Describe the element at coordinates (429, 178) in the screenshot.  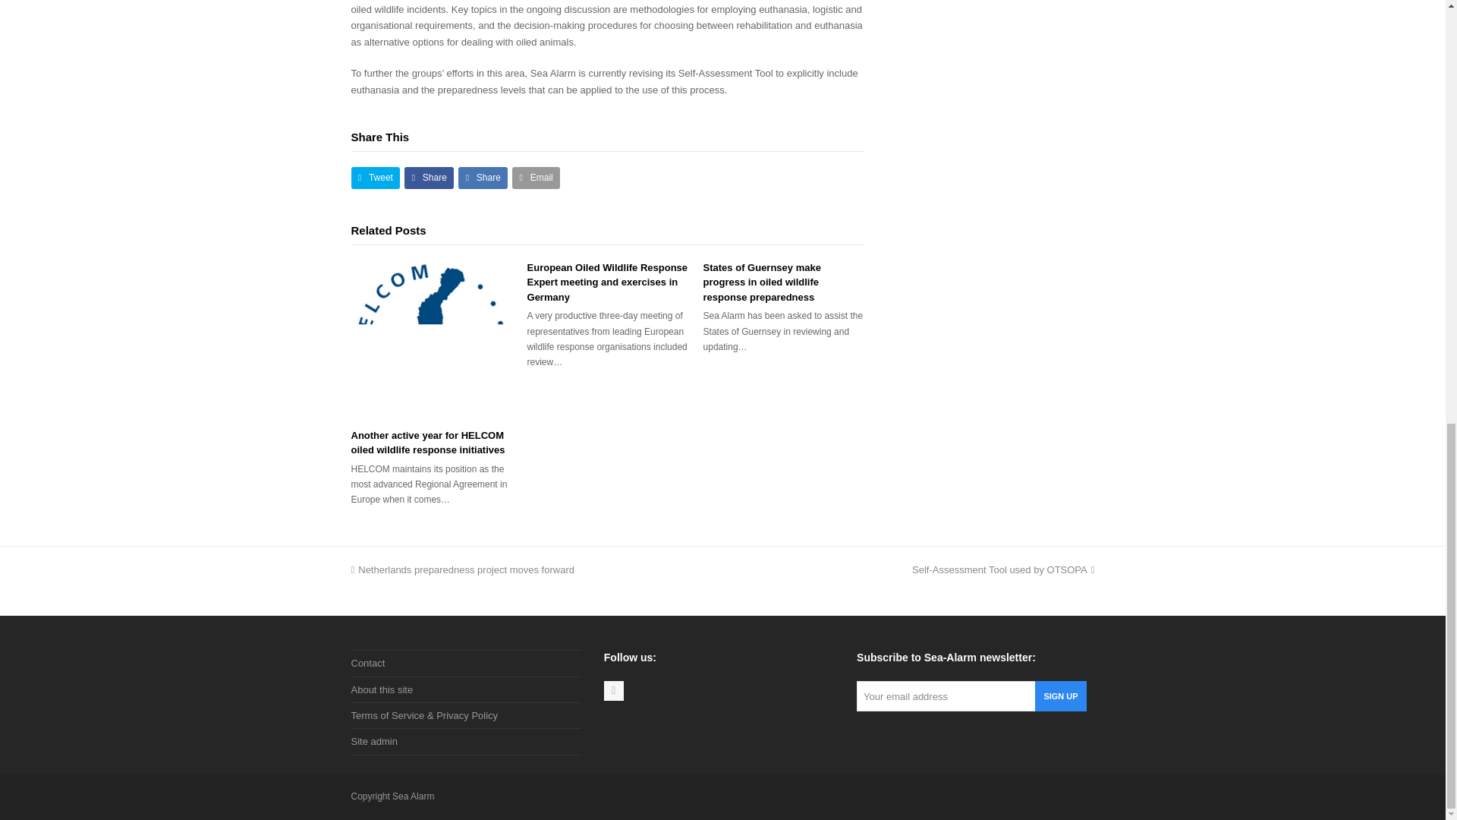
I see `Share` at that location.